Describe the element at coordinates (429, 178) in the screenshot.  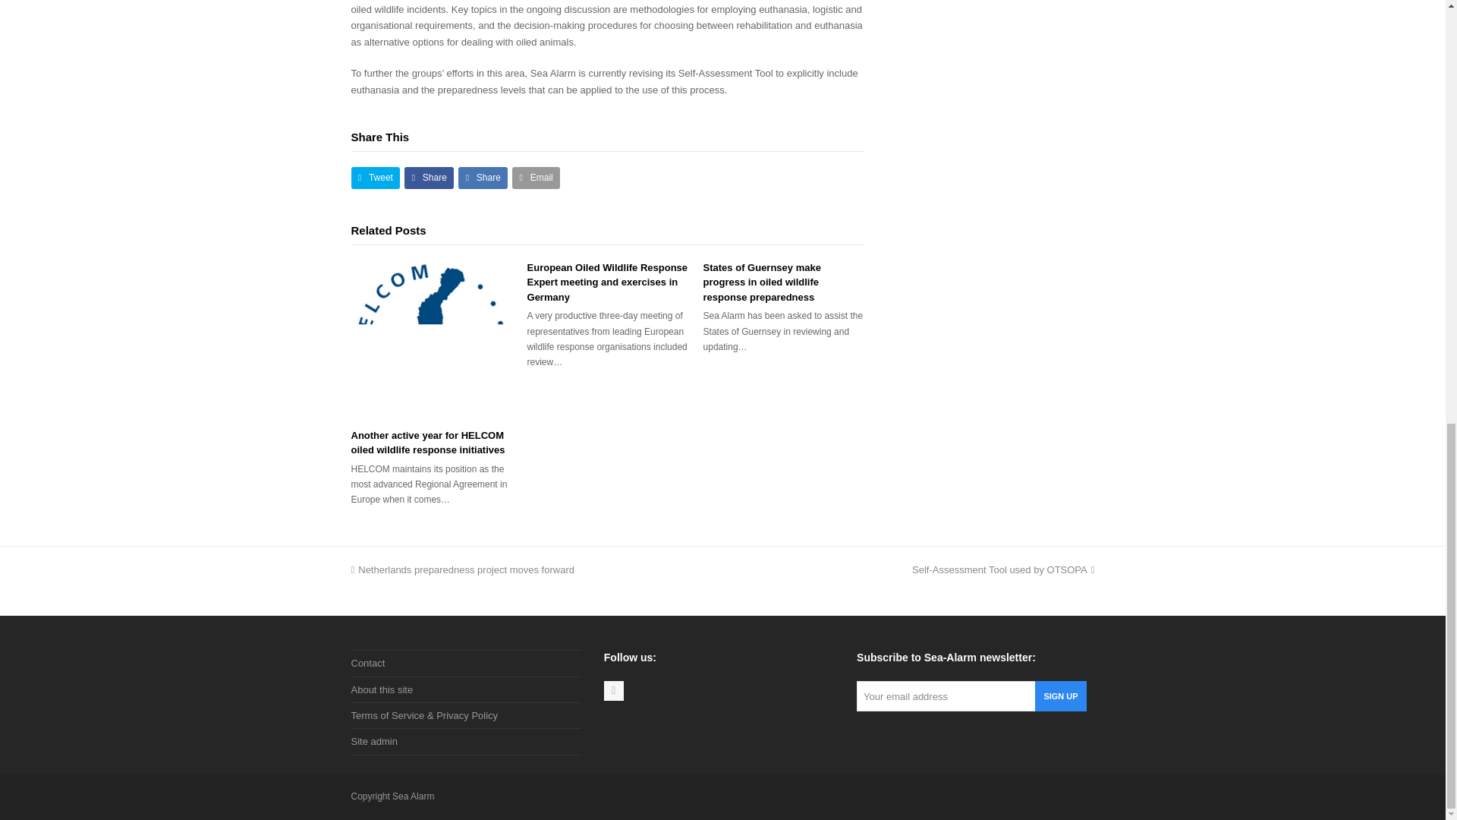
I see `Share` at that location.